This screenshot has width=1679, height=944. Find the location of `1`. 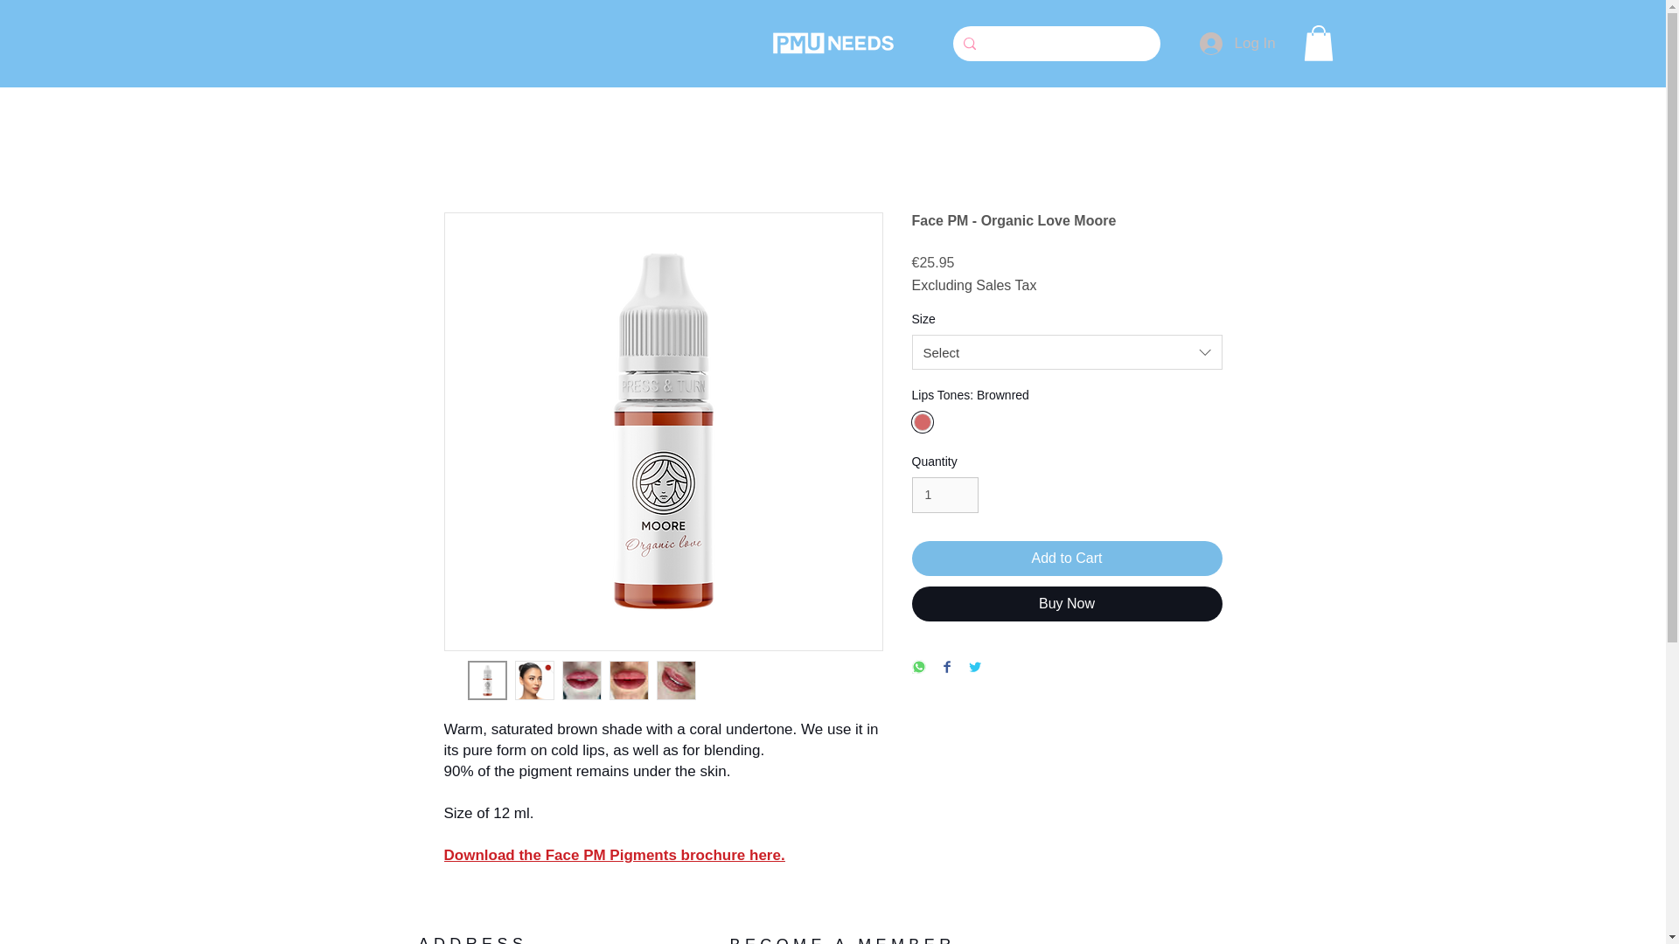

1 is located at coordinates (944, 495).